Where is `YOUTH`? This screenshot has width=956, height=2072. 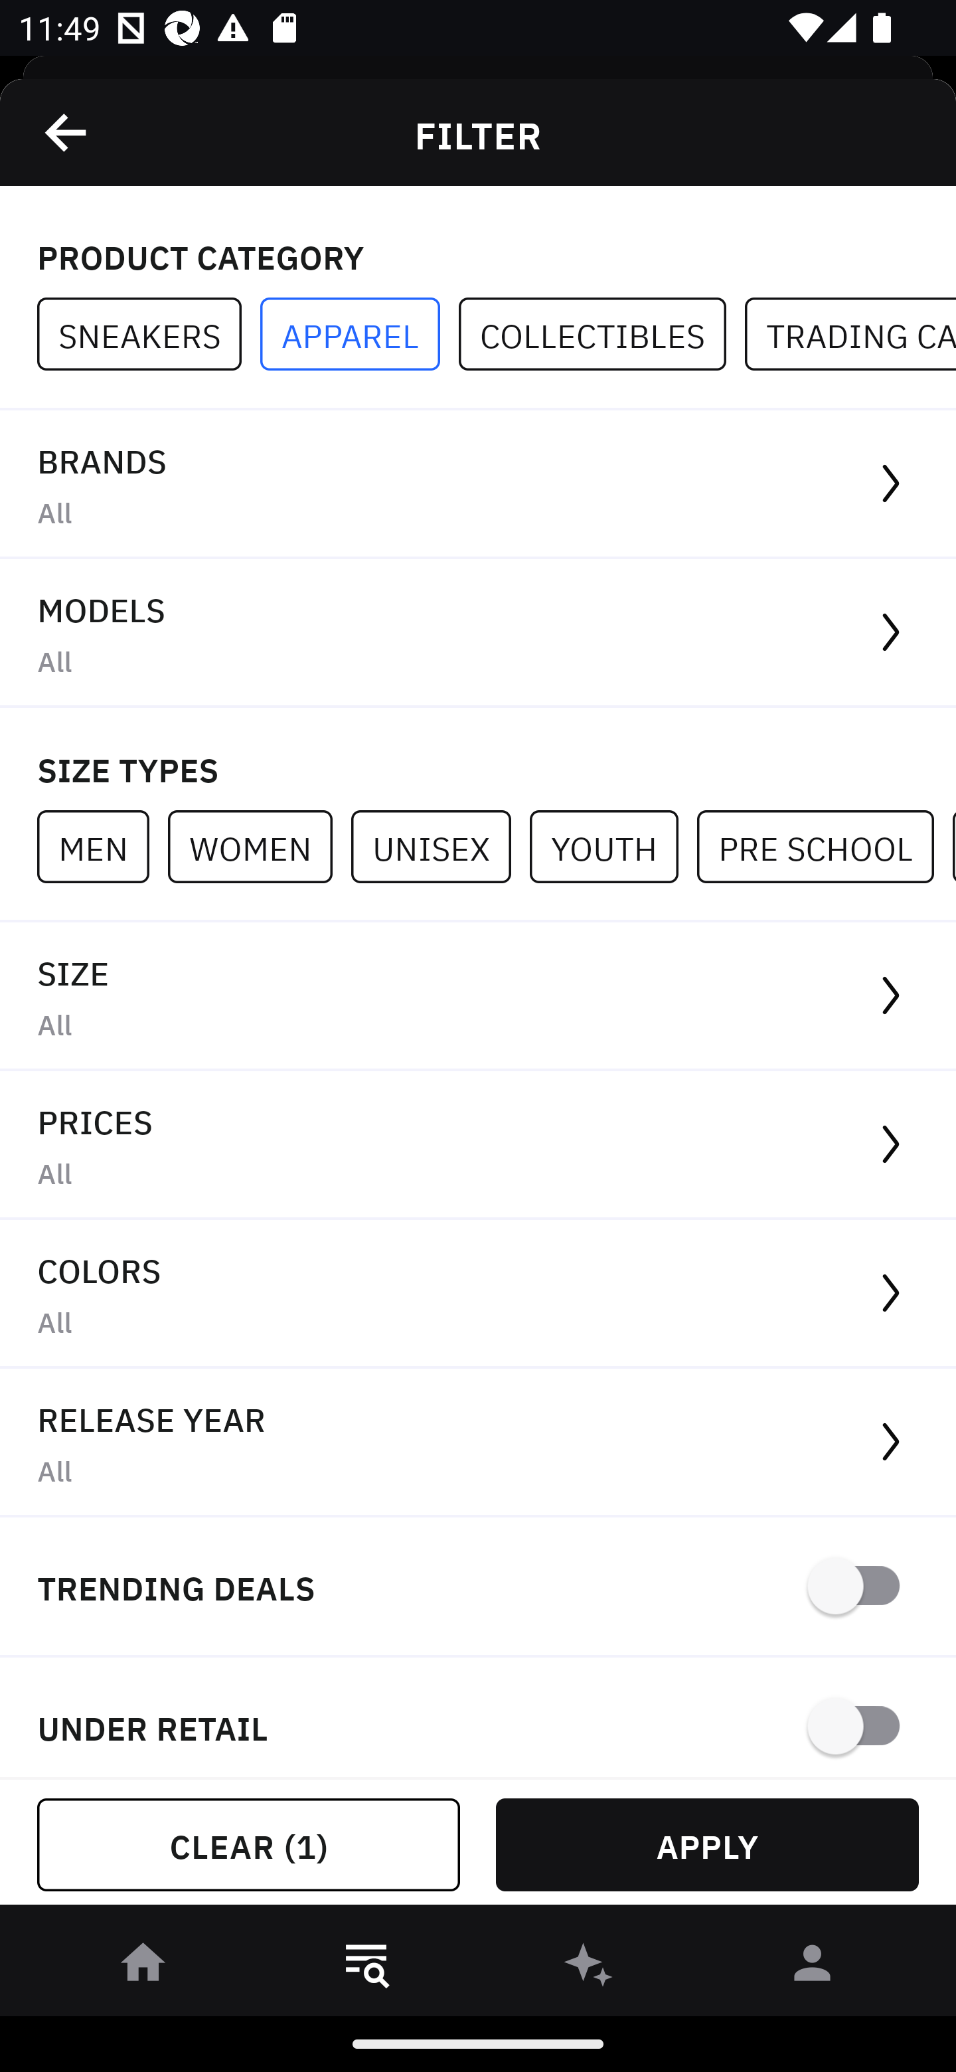 YOUTH is located at coordinates (613, 846).